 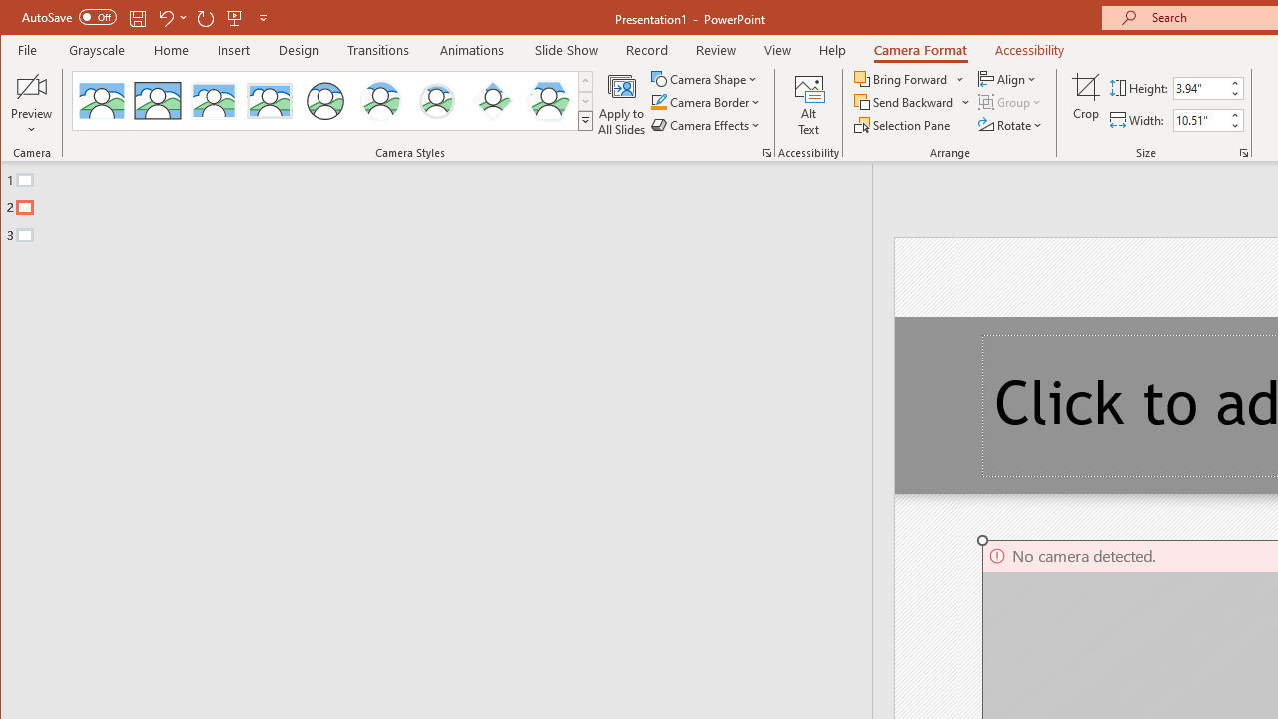 I want to click on Alt Text, so click(x=808, y=104).